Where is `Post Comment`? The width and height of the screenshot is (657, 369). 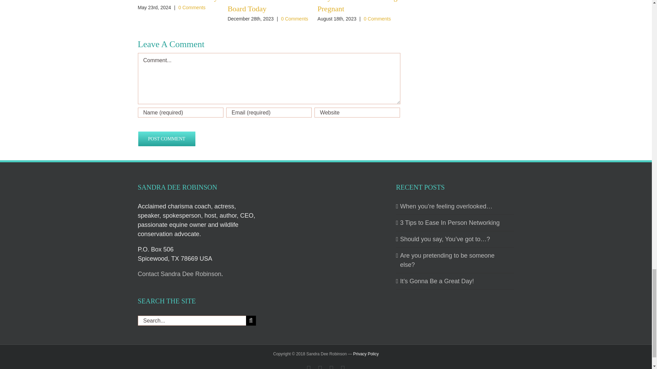
Post Comment is located at coordinates (166, 139).